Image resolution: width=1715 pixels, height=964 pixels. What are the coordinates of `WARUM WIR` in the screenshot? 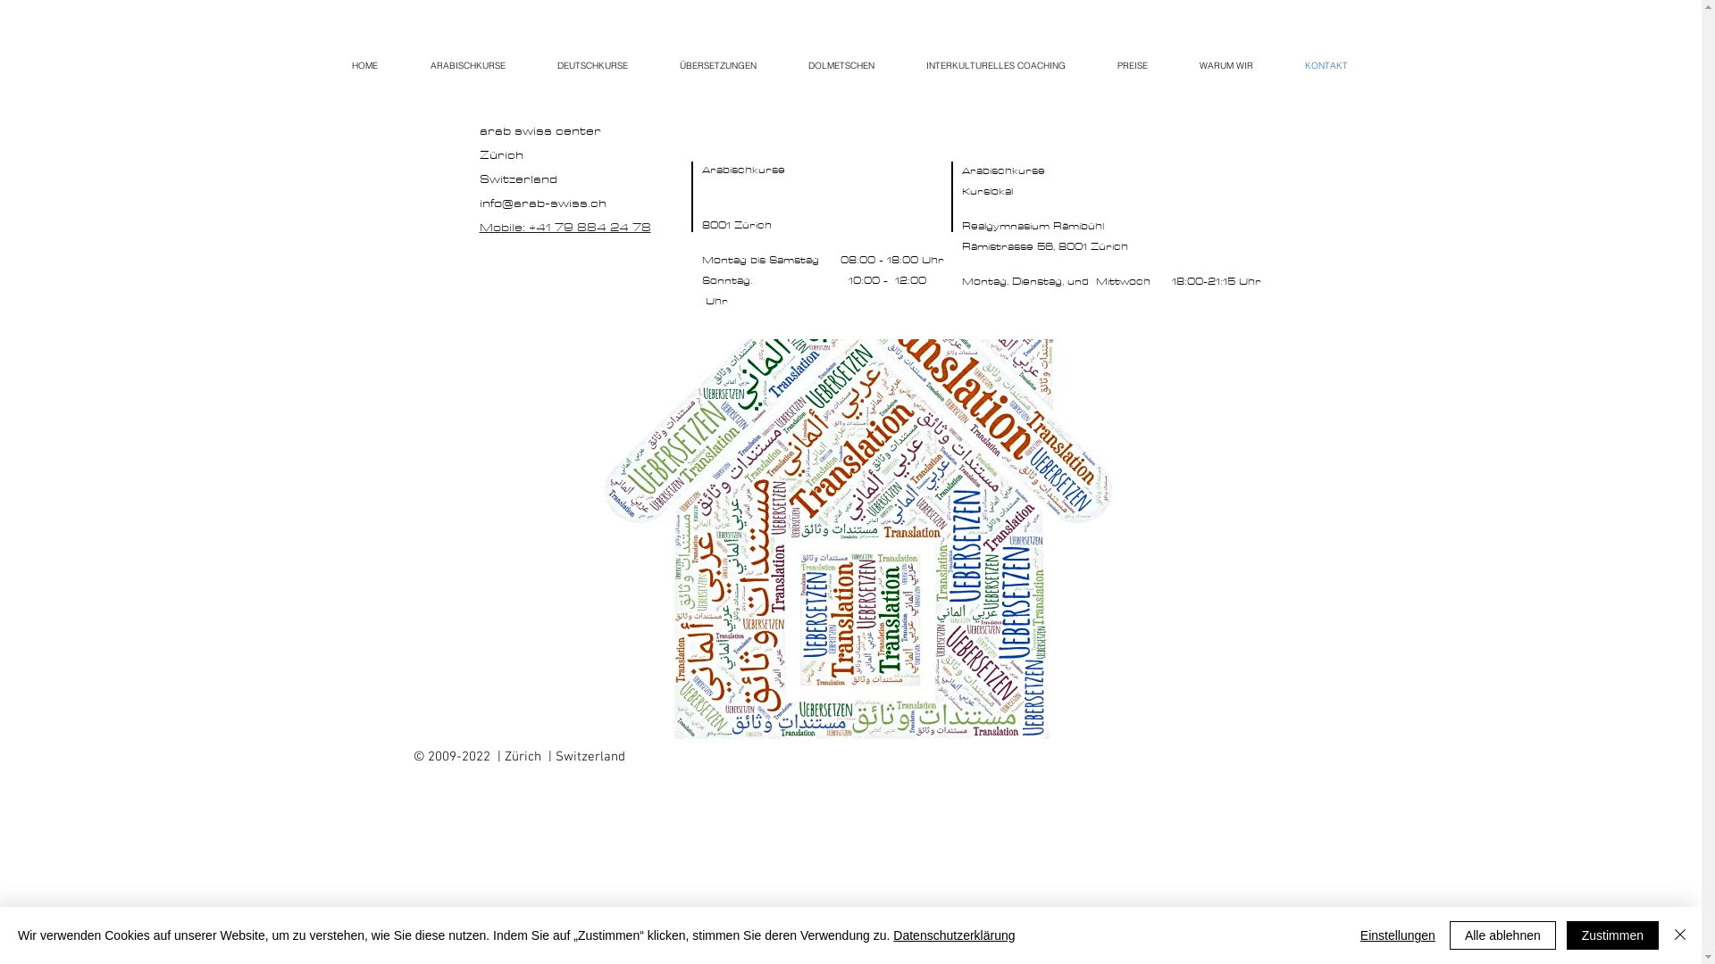 It's located at (1226, 57).